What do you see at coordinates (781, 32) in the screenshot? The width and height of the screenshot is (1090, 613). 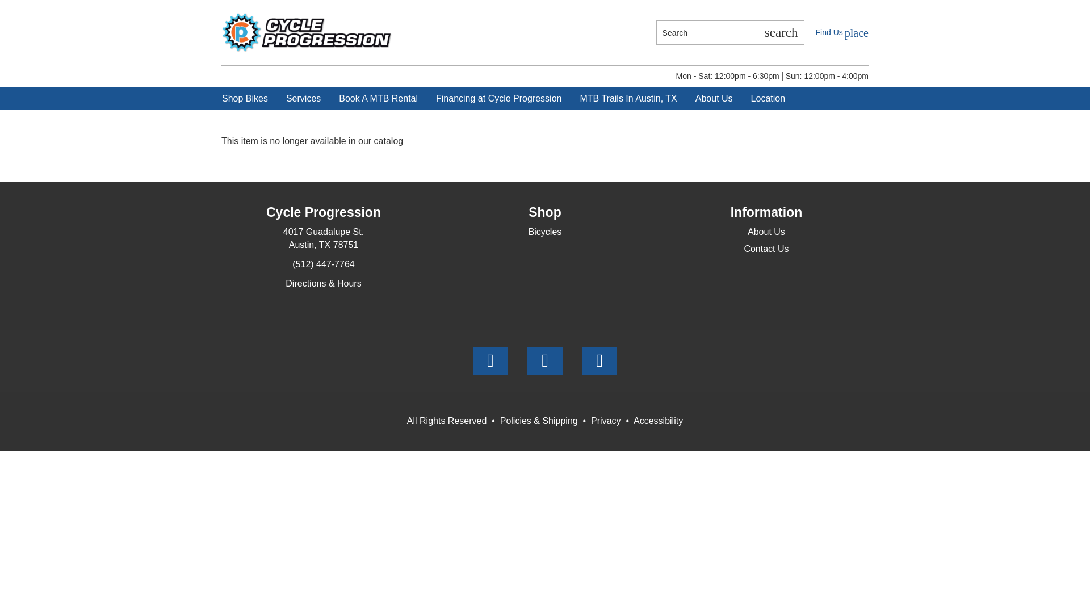 I see `Search` at bounding box center [781, 32].